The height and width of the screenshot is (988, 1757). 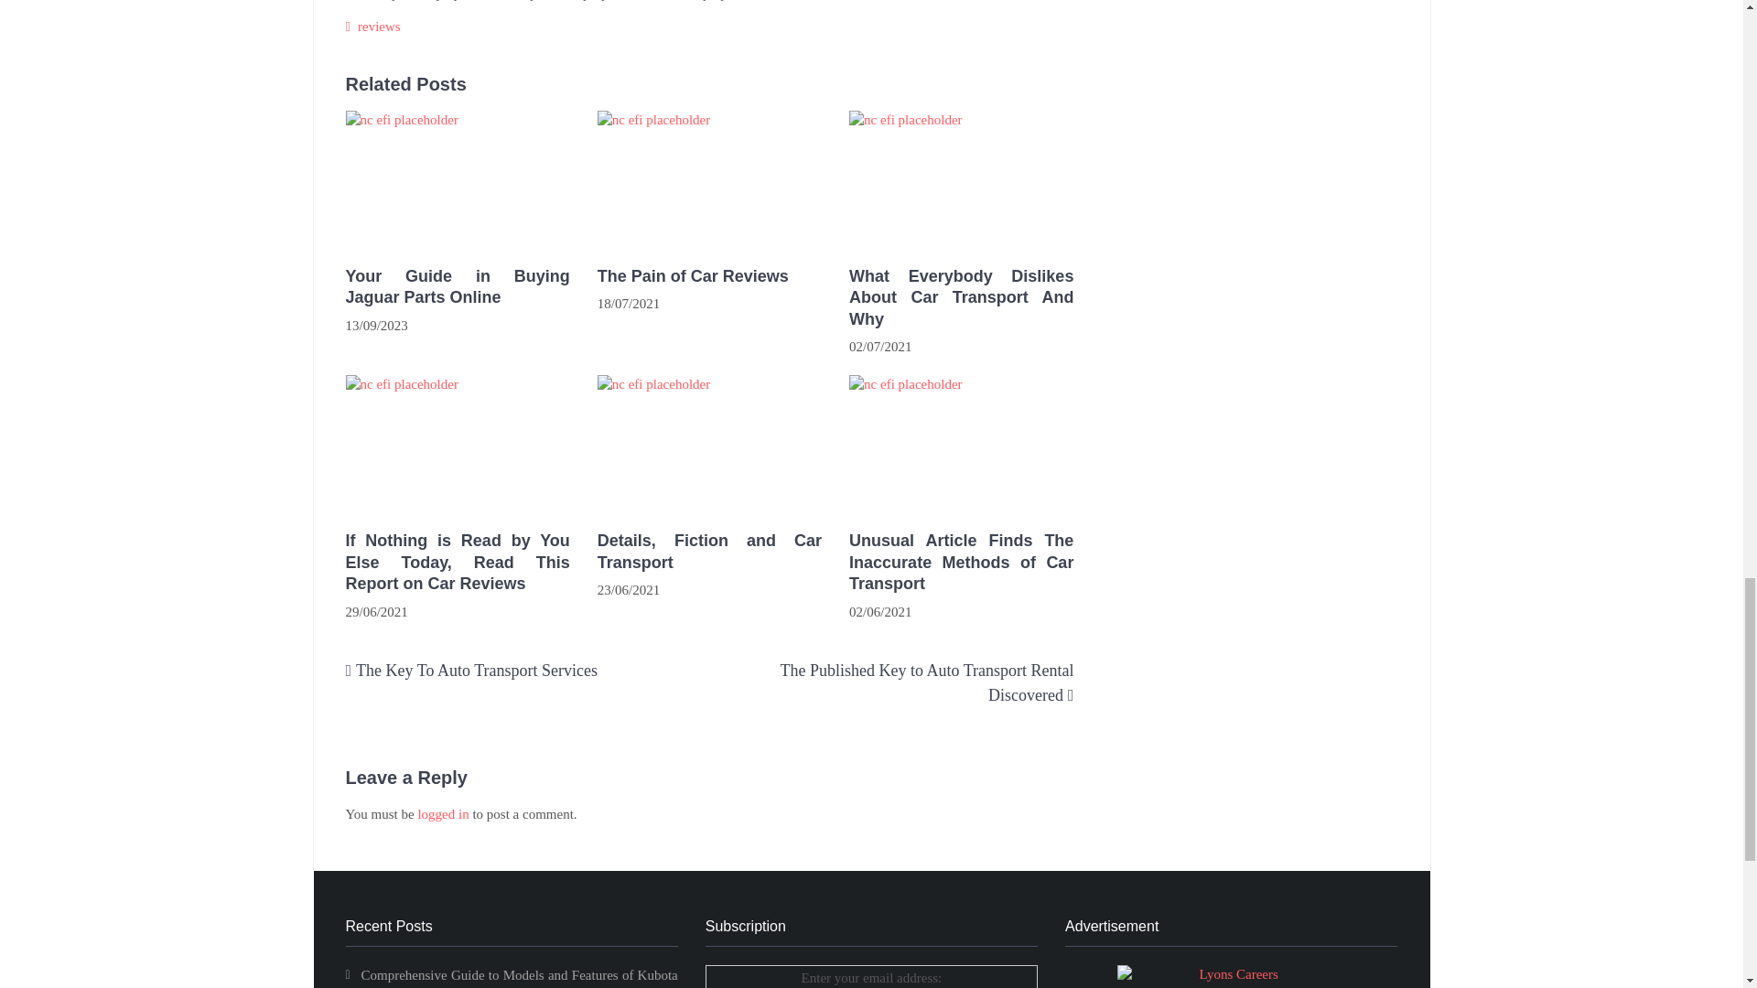 What do you see at coordinates (379, 26) in the screenshot?
I see `reviews` at bounding box center [379, 26].